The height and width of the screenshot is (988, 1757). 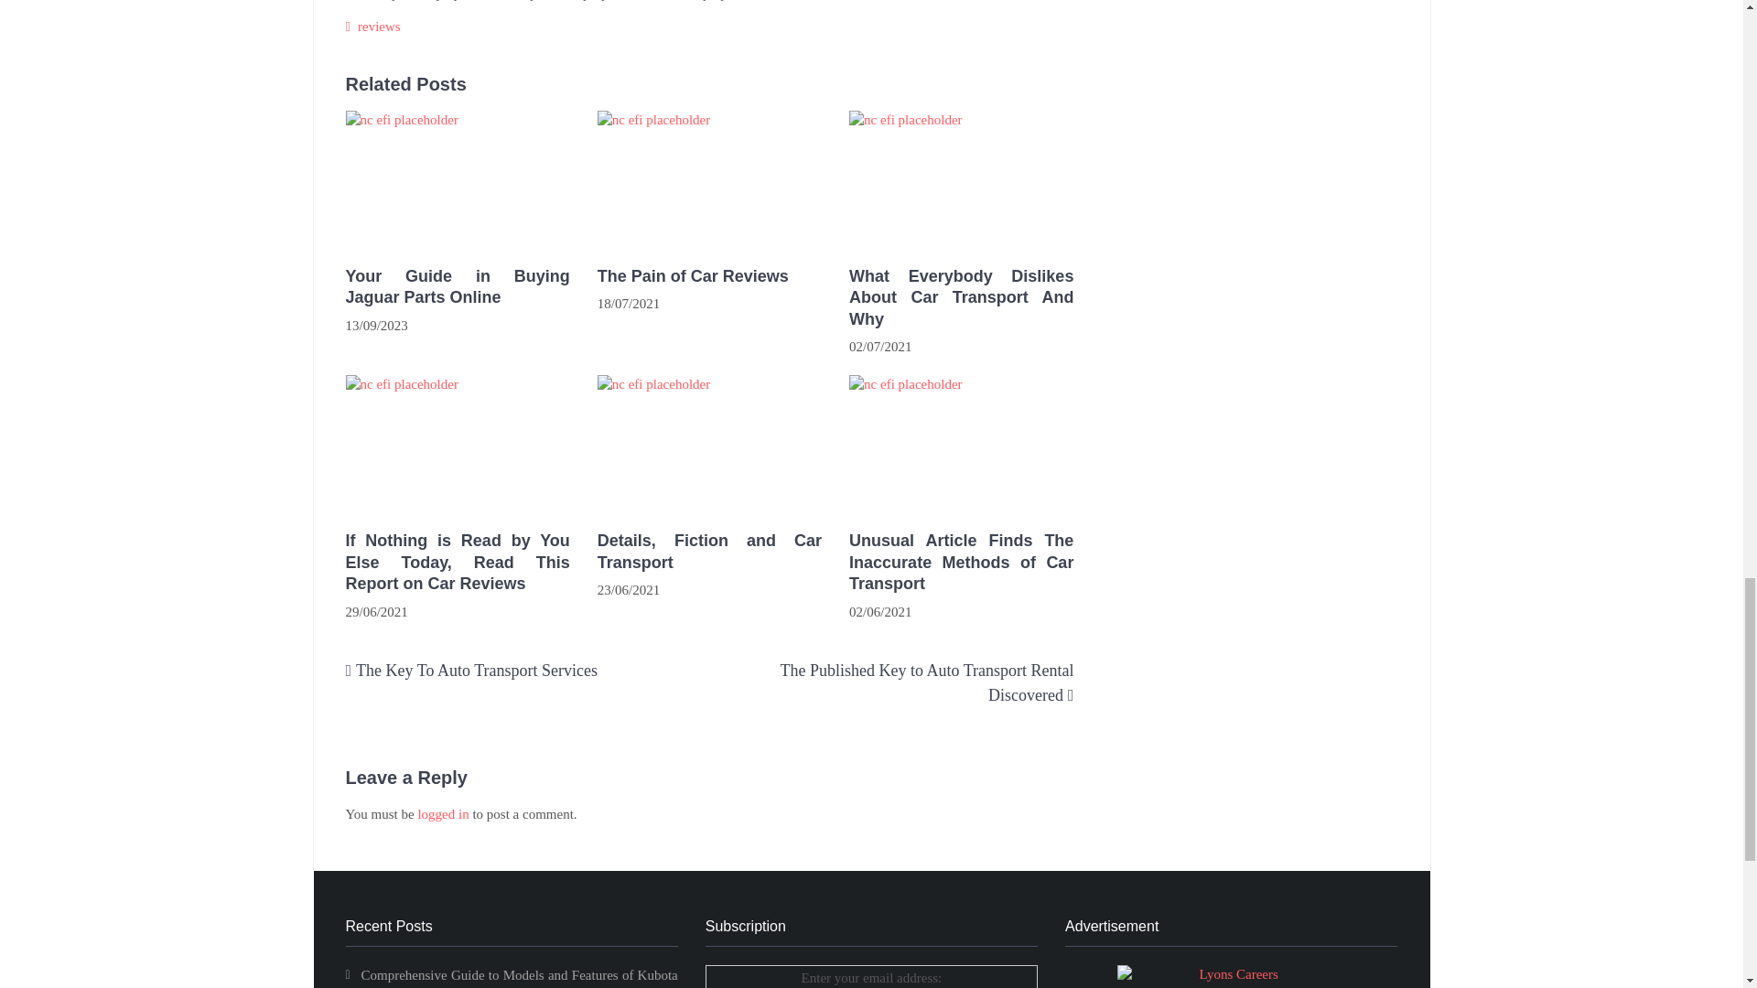 What do you see at coordinates (379, 26) in the screenshot?
I see `reviews` at bounding box center [379, 26].